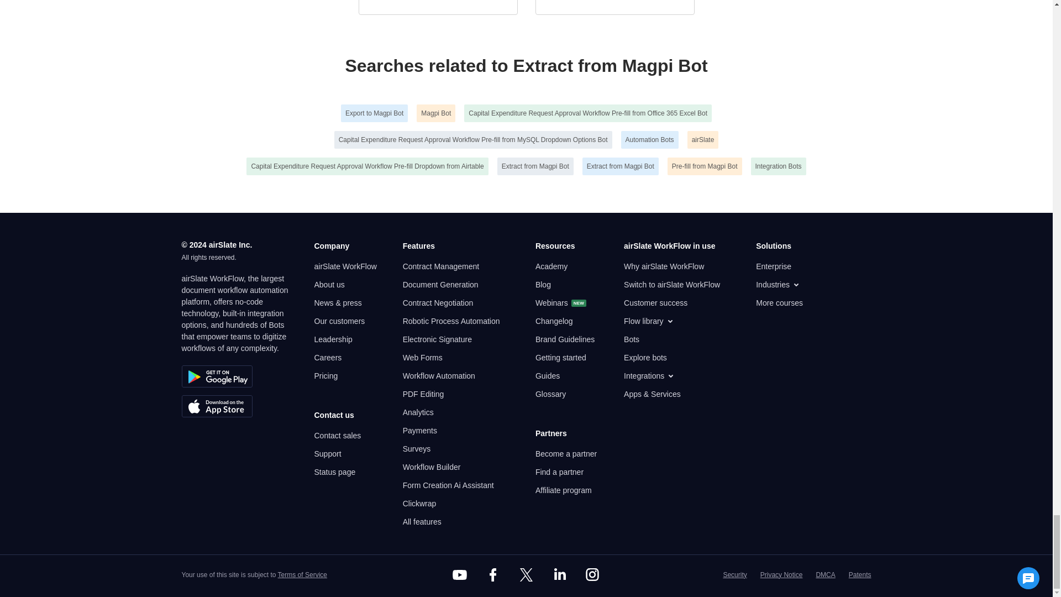  What do you see at coordinates (592, 575) in the screenshot?
I see `Instagram` at bounding box center [592, 575].